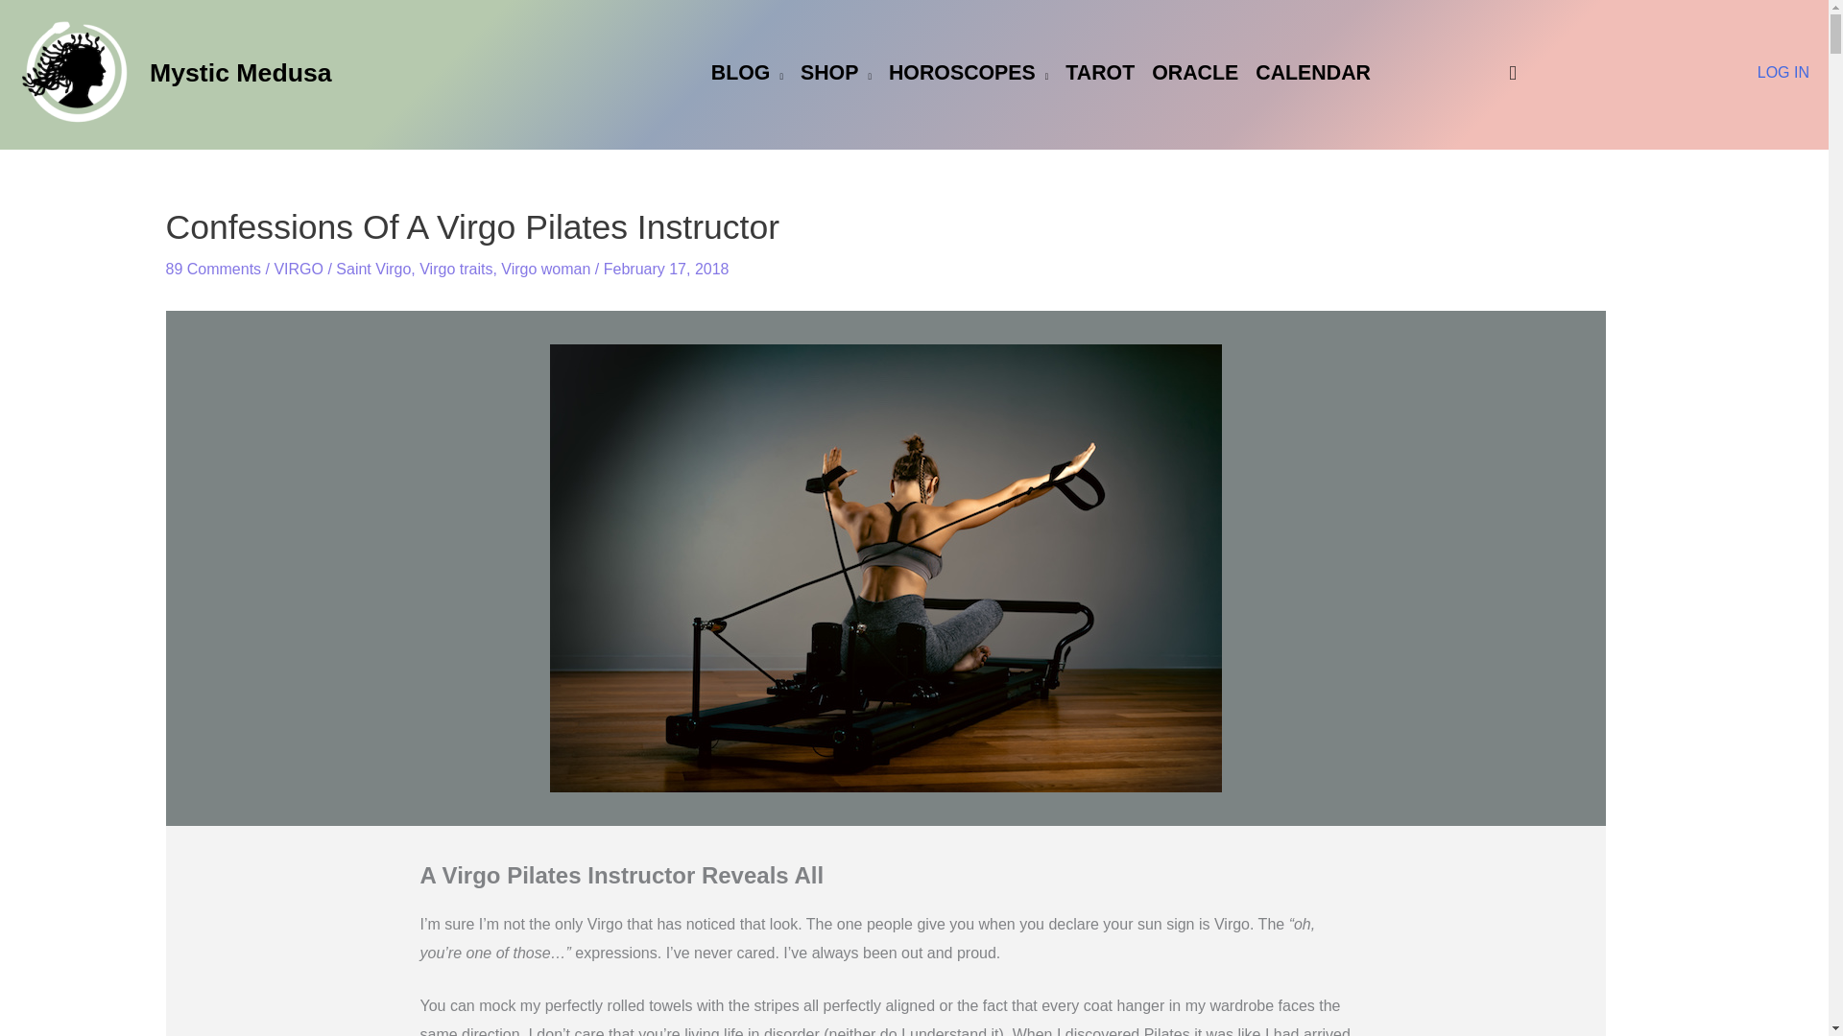 The image size is (1843, 1036). What do you see at coordinates (968, 73) in the screenshot?
I see `HOROSCOPES` at bounding box center [968, 73].